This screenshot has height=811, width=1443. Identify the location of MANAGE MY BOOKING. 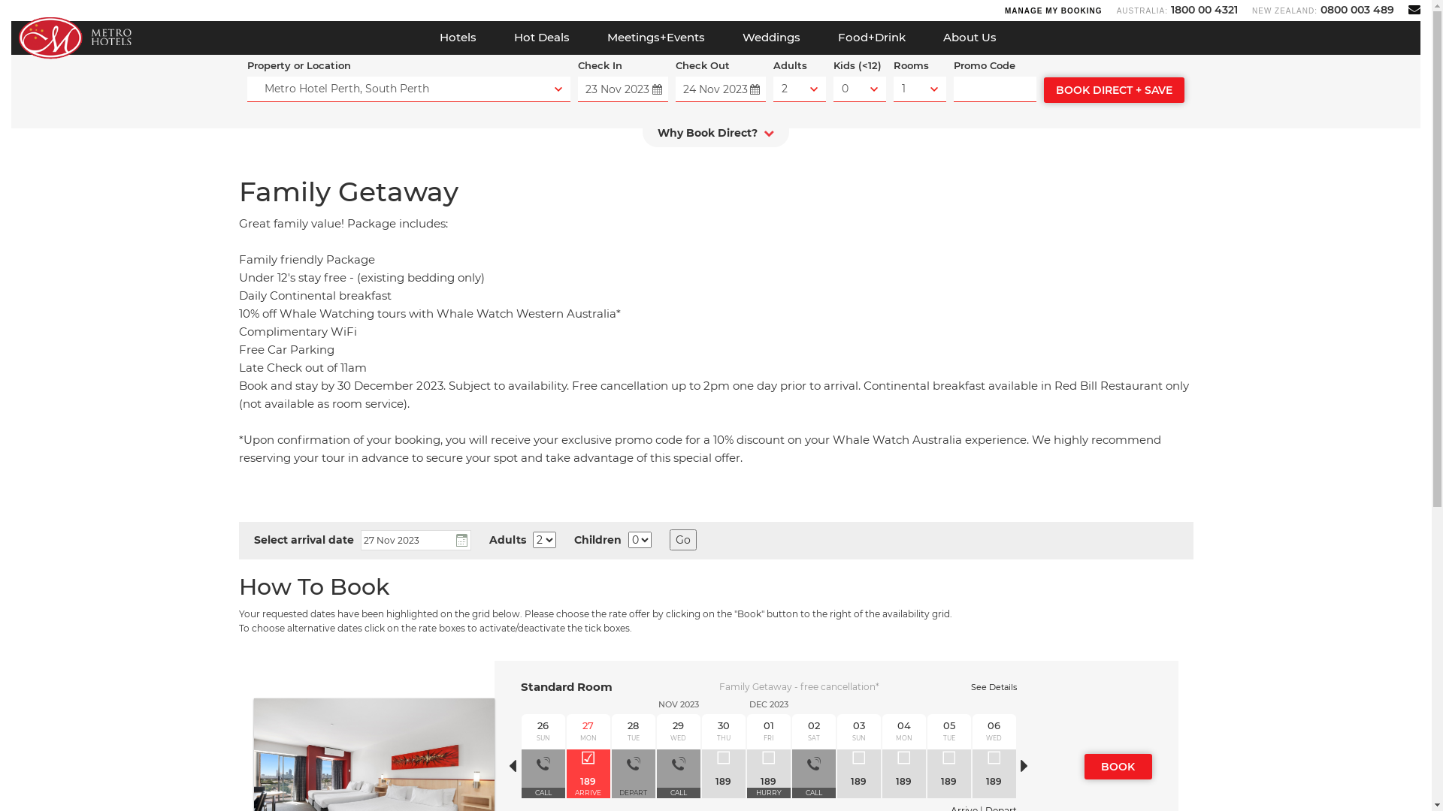
(1054, 11).